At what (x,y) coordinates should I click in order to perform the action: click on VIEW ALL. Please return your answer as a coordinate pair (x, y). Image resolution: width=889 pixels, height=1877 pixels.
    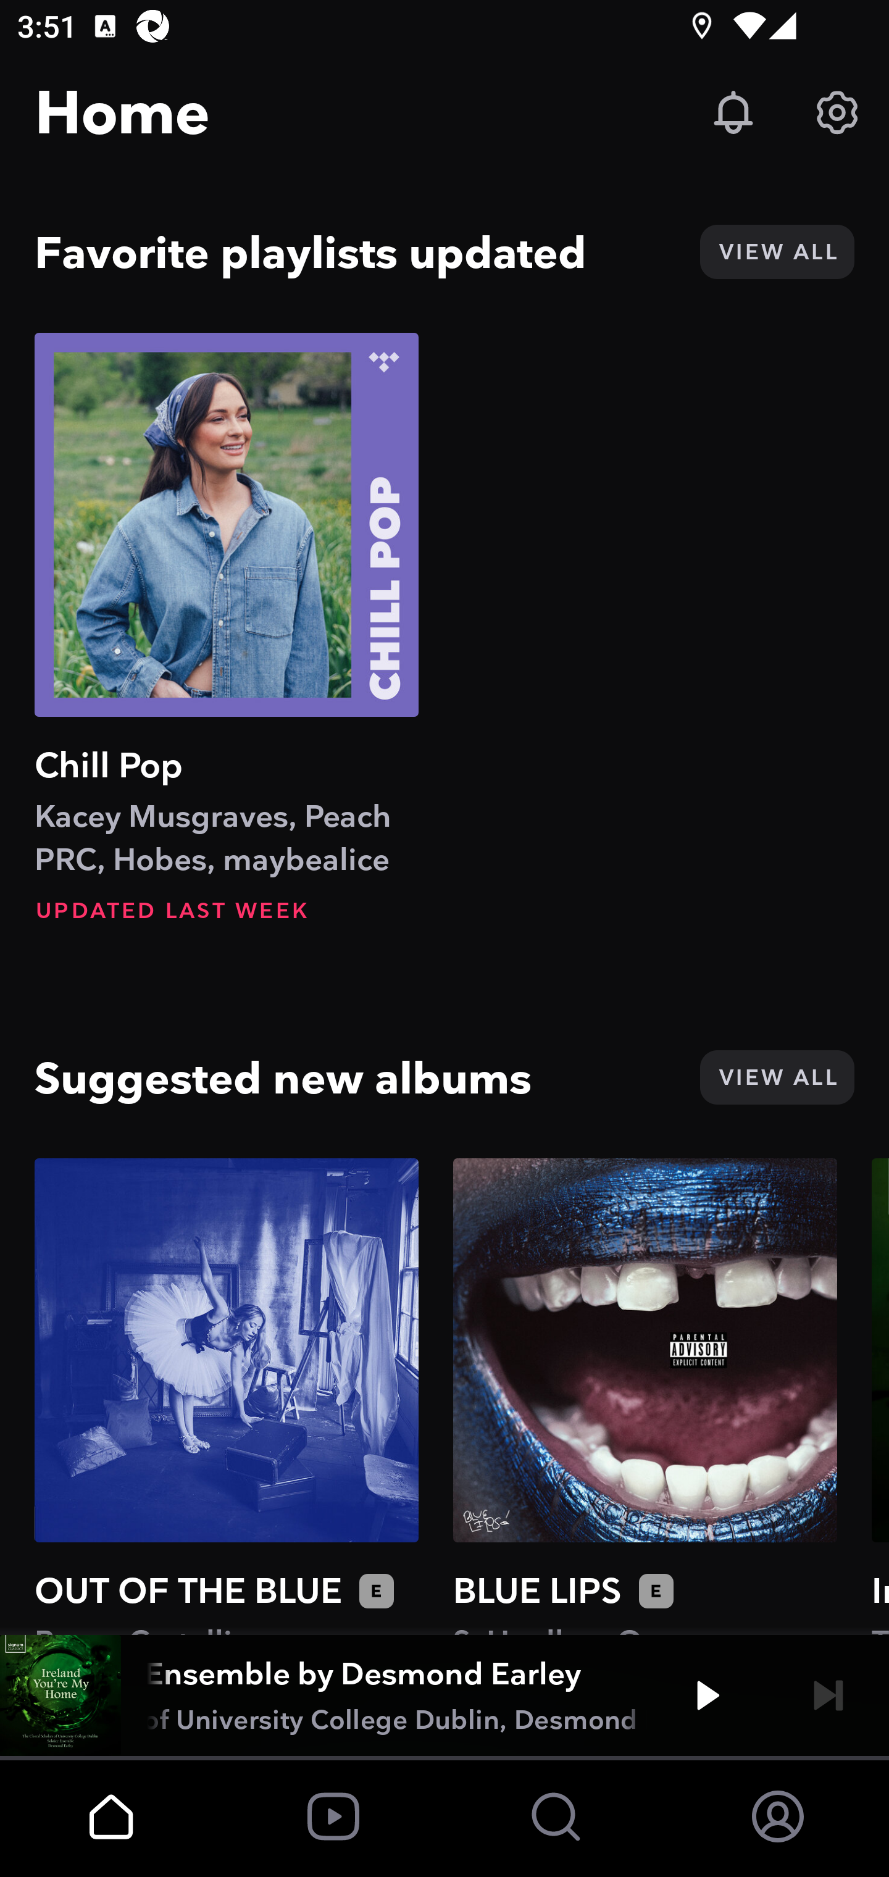
    Looking at the image, I should click on (777, 1077).